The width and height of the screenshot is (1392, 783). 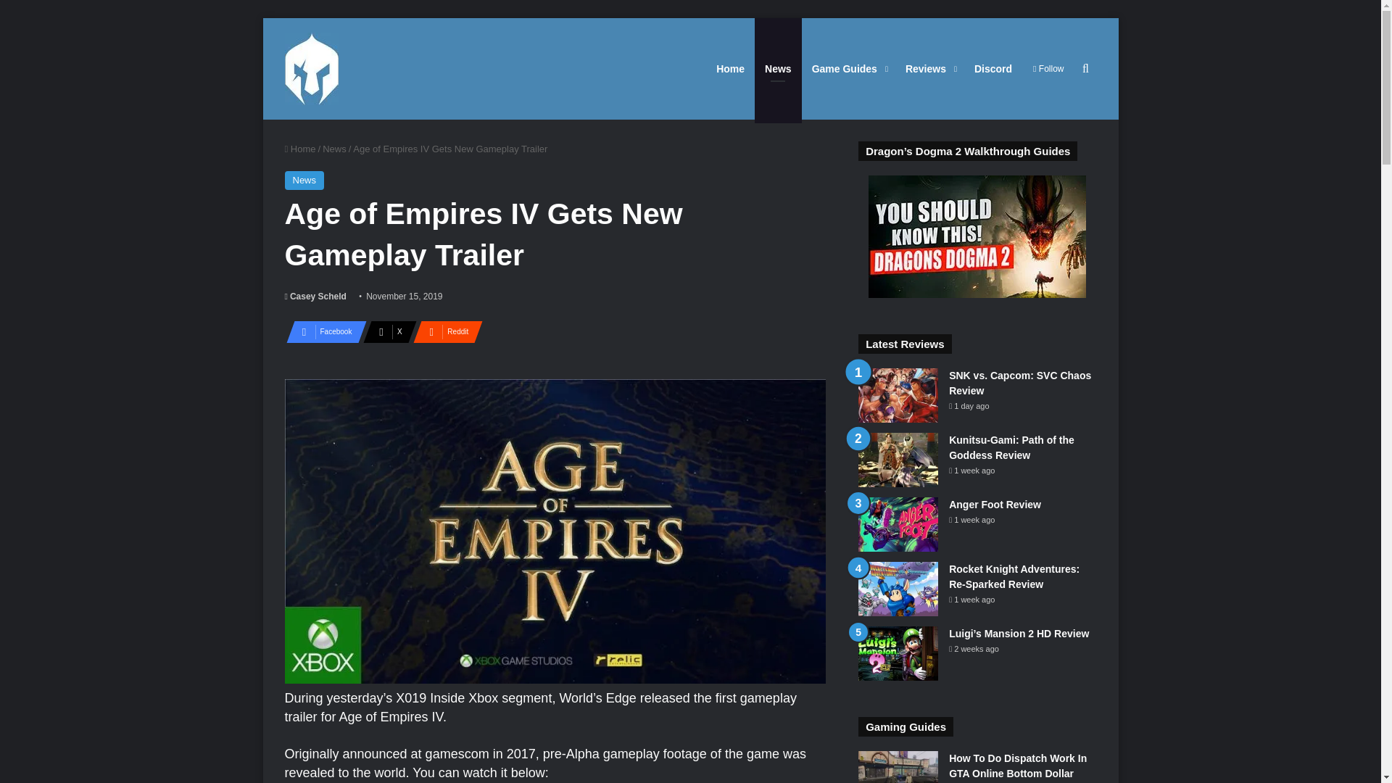 I want to click on Reddit, so click(x=444, y=332).